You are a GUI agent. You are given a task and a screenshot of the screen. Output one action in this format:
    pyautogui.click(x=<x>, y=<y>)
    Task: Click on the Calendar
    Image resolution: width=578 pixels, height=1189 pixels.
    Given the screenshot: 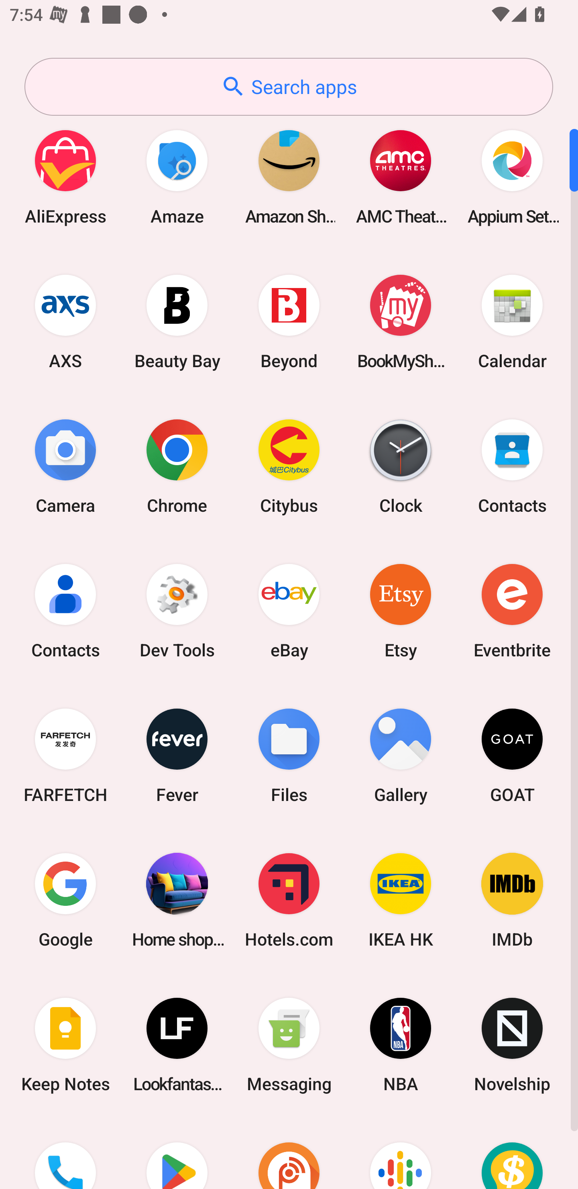 What is the action you would take?
    pyautogui.click(x=512, y=321)
    